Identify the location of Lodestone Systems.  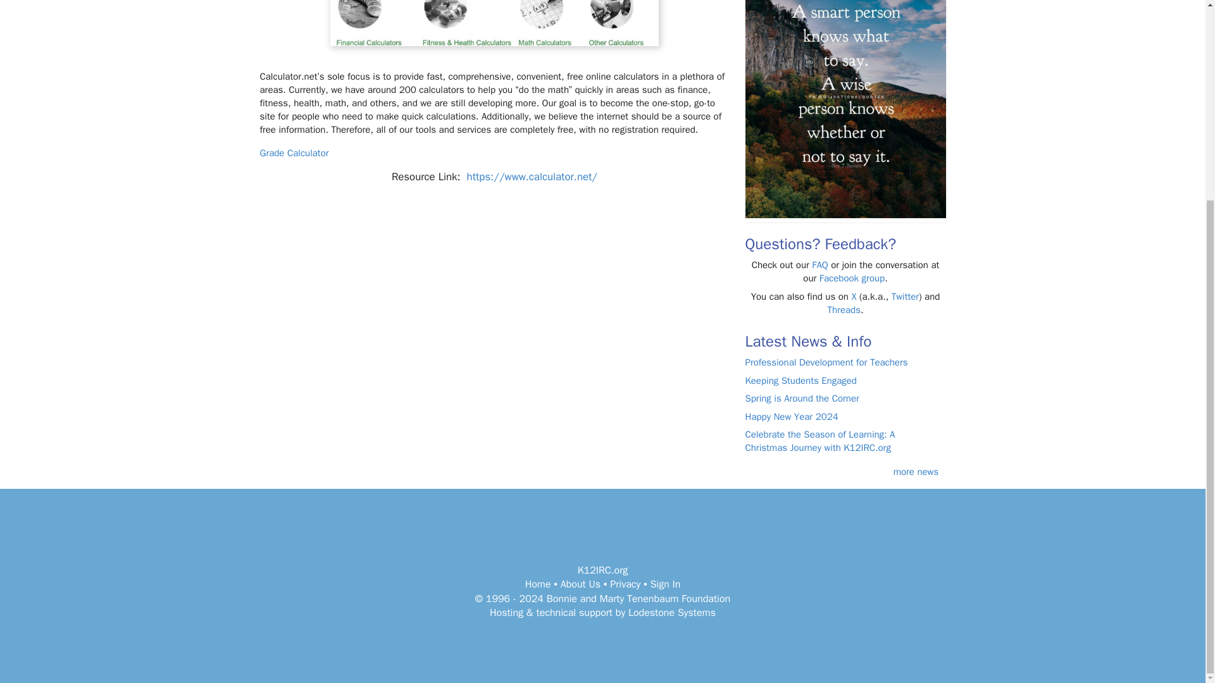
(671, 612).